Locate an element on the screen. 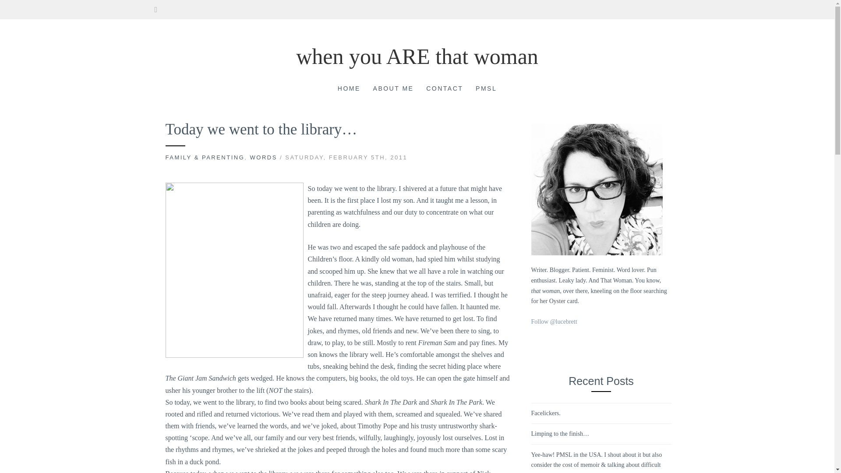  WORDS is located at coordinates (264, 158).